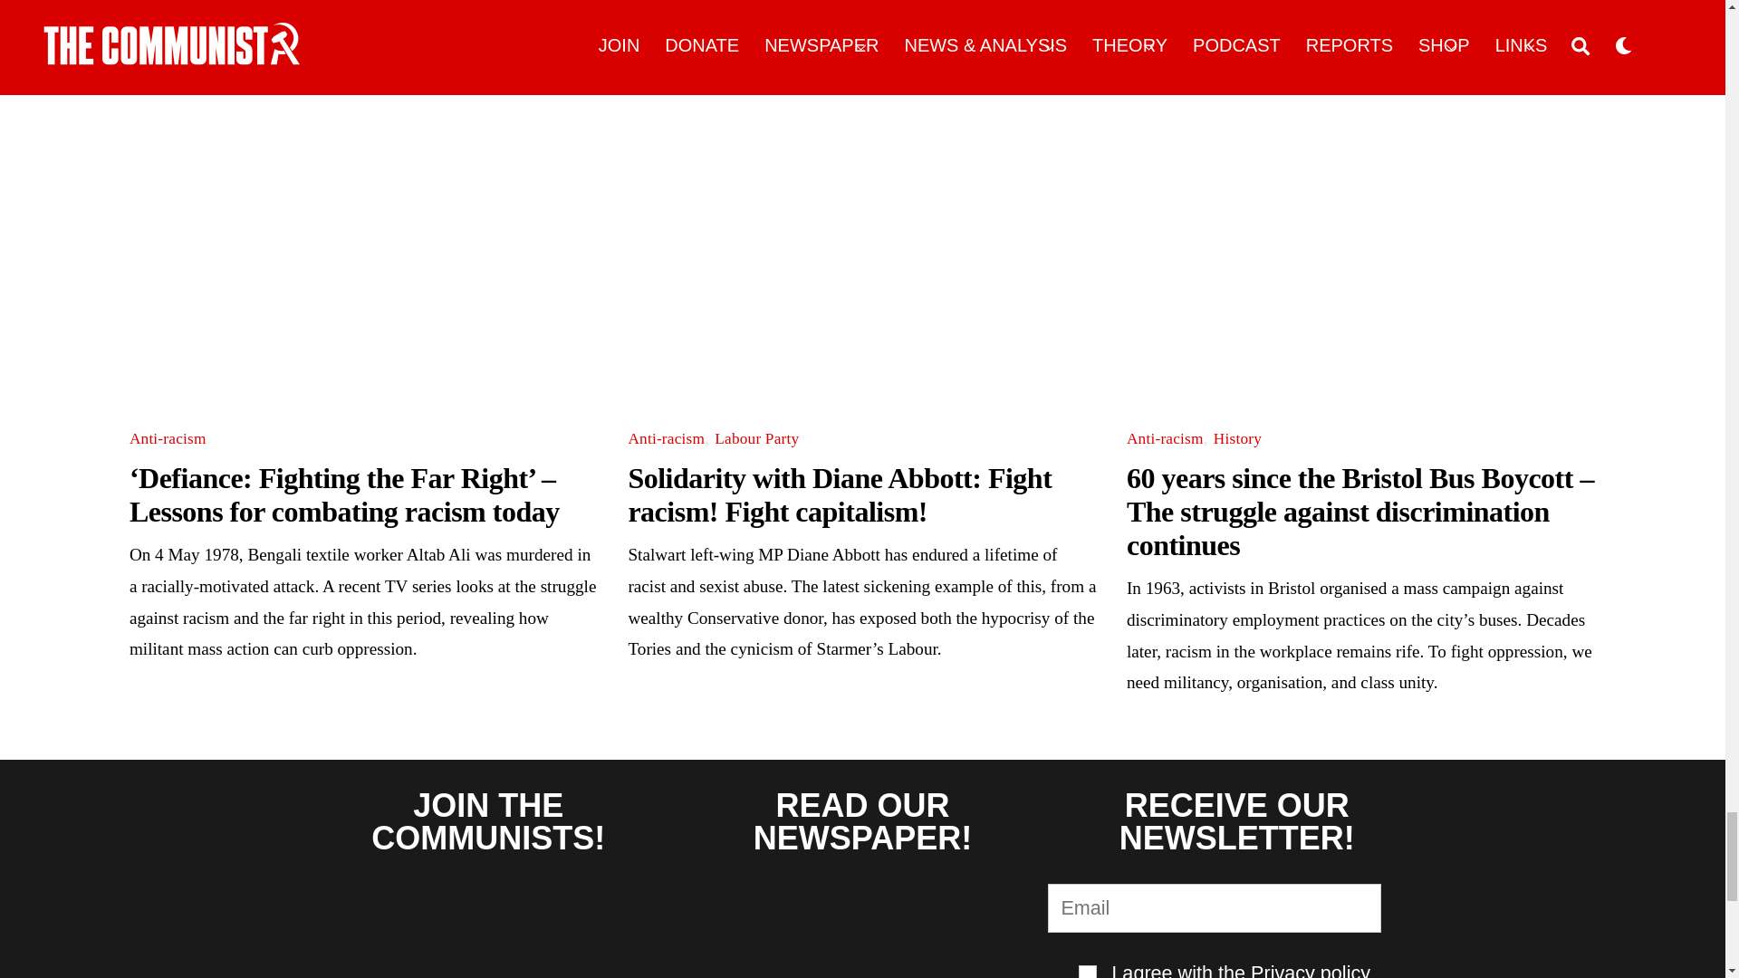 Image resolution: width=1739 pixels, height=978 pixels. I want to click on Privacy policy, so click(1310, 969).